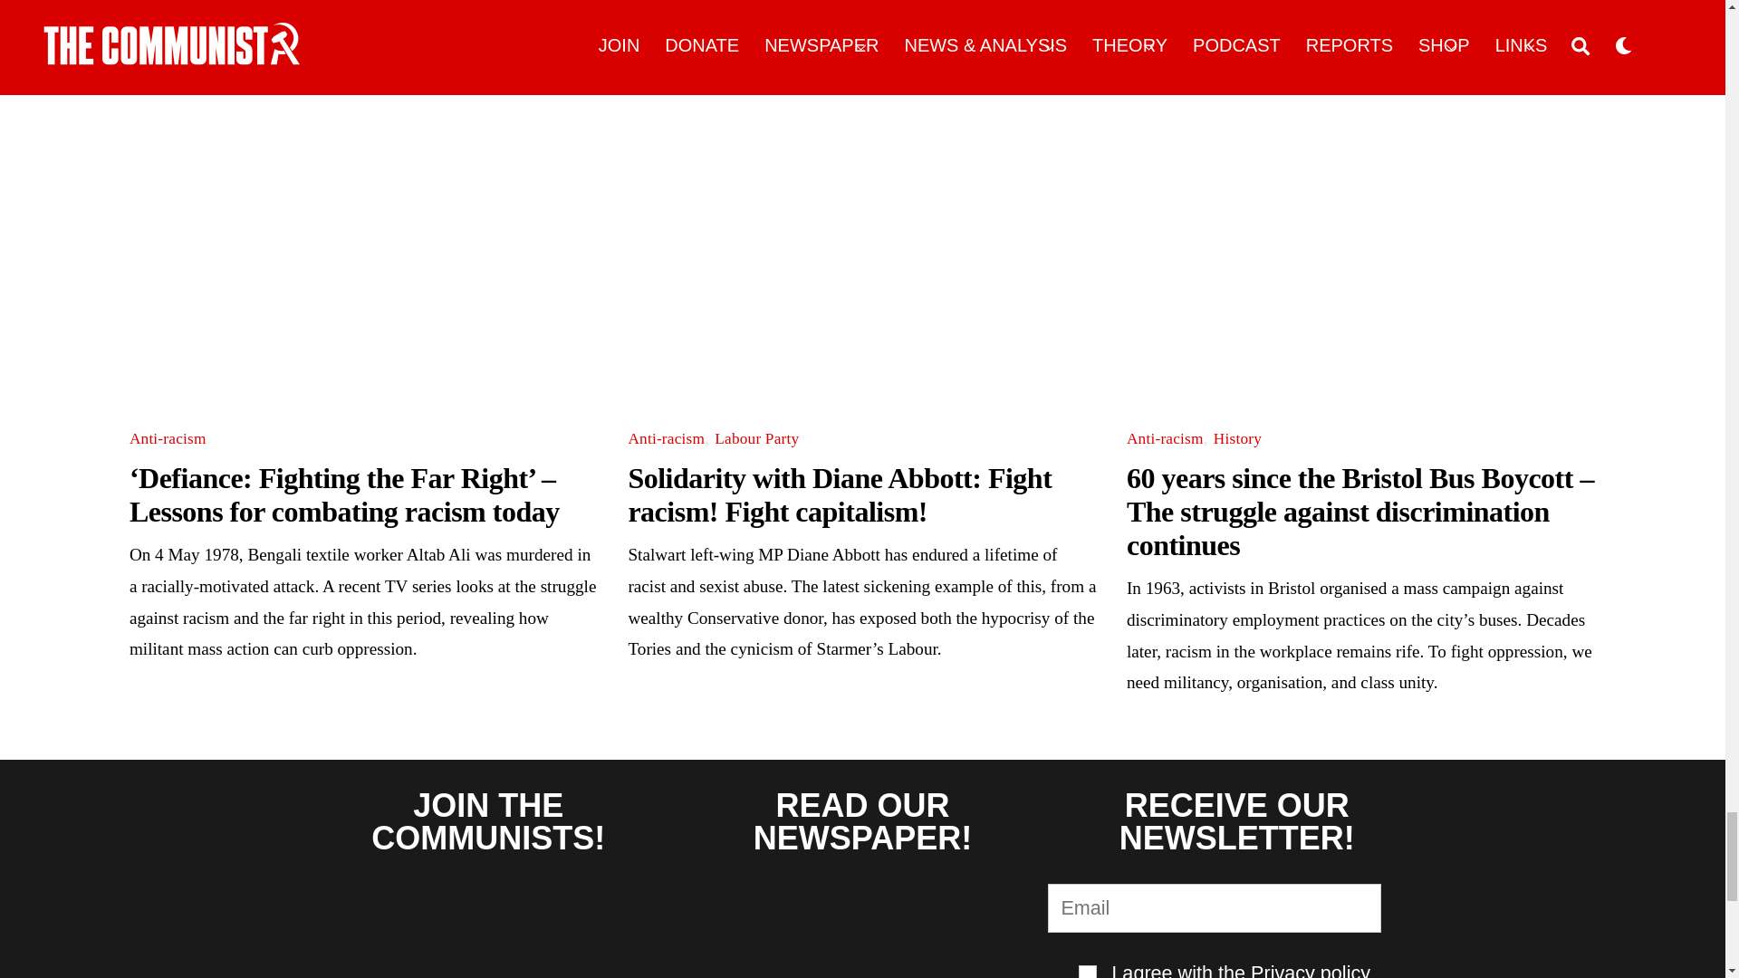 Image resolution: width=1739 pixels, height=978 pixels. I want to click on Privacy policy, so click(1310, 969).